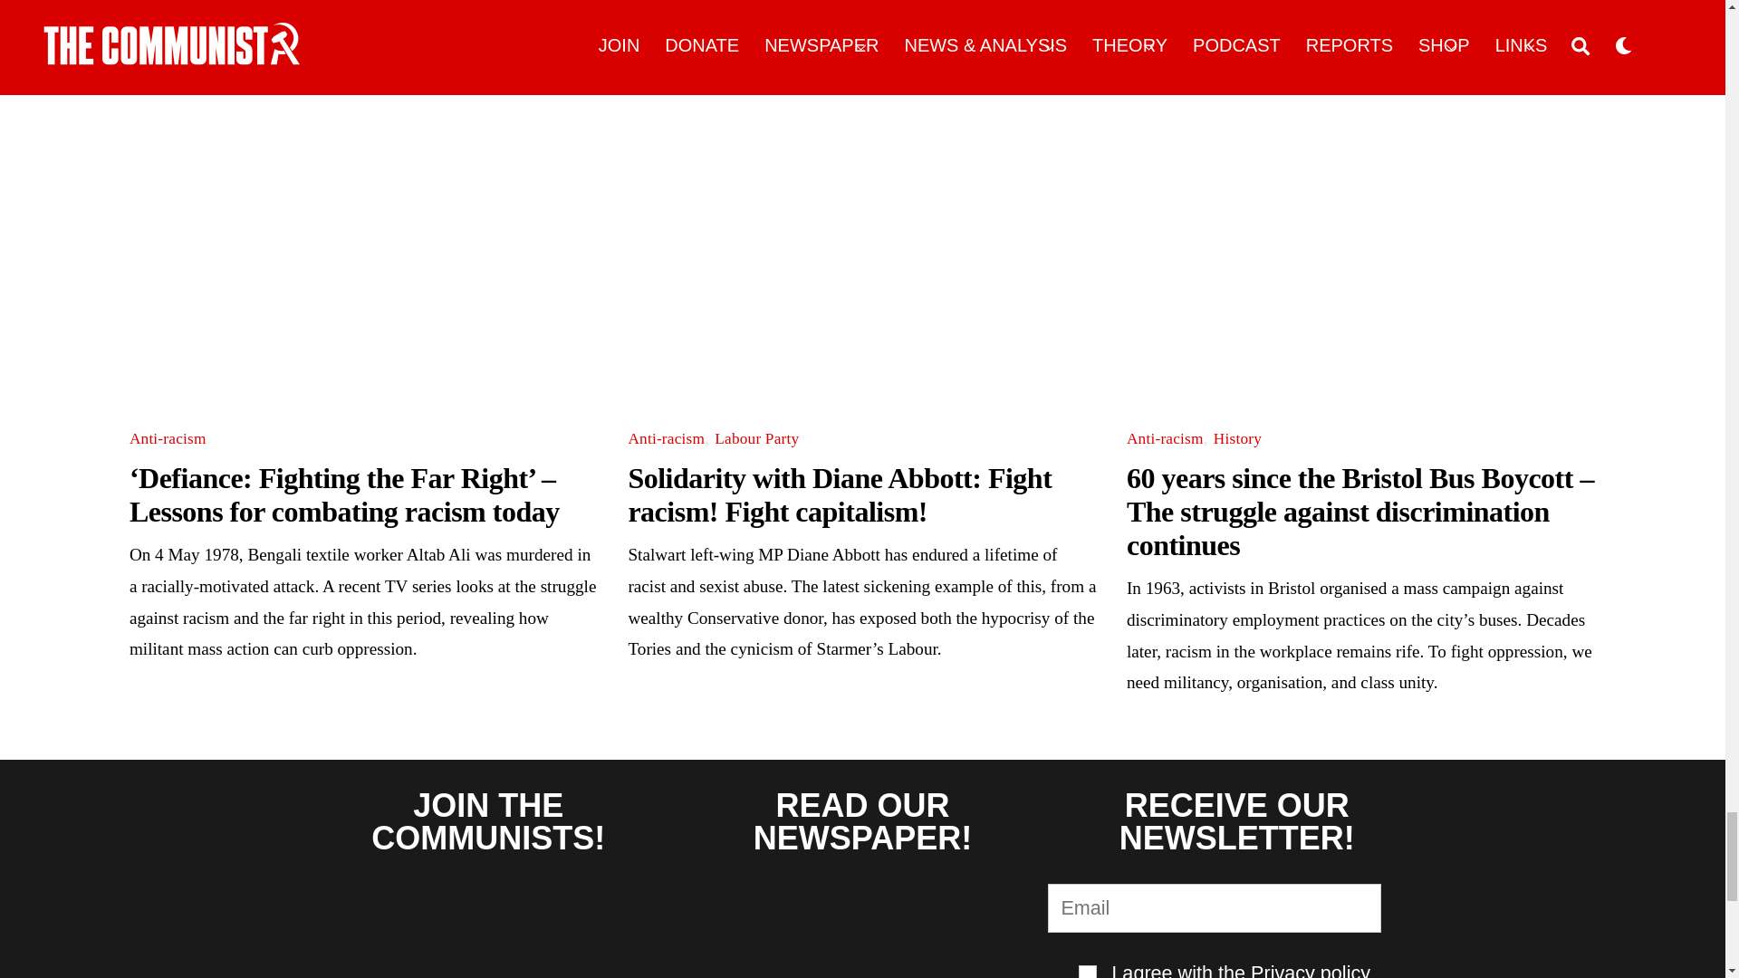 Image resolution: width=1739 pixels, height=978 pixels. I want to click on Privacy policy, so click(1310, 969).